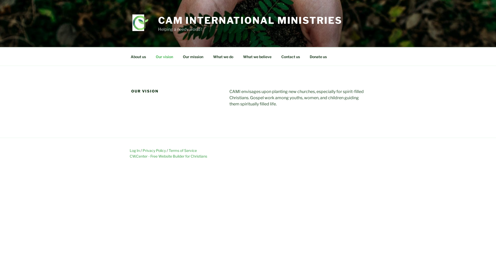 The height and width of the screenshot is (279, 496). I want to click on Log In, so click(135, 150).